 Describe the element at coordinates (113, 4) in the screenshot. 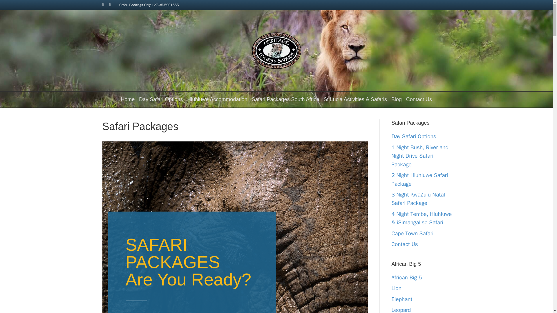

I see `Youtube` at that location.